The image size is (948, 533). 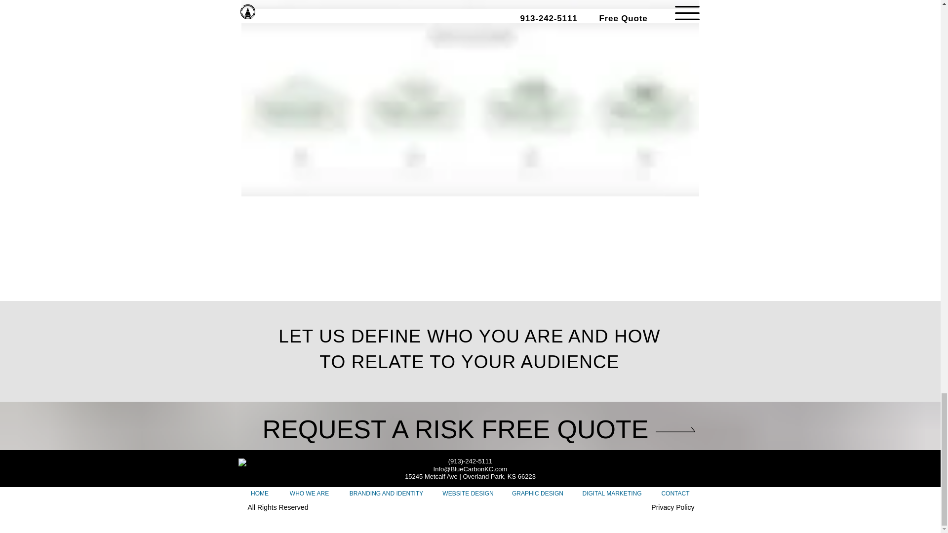 What do you see at coordinates (309, 494) in the screenshot?
I see `WHO WE ARE` at bounding box center [309, 494].